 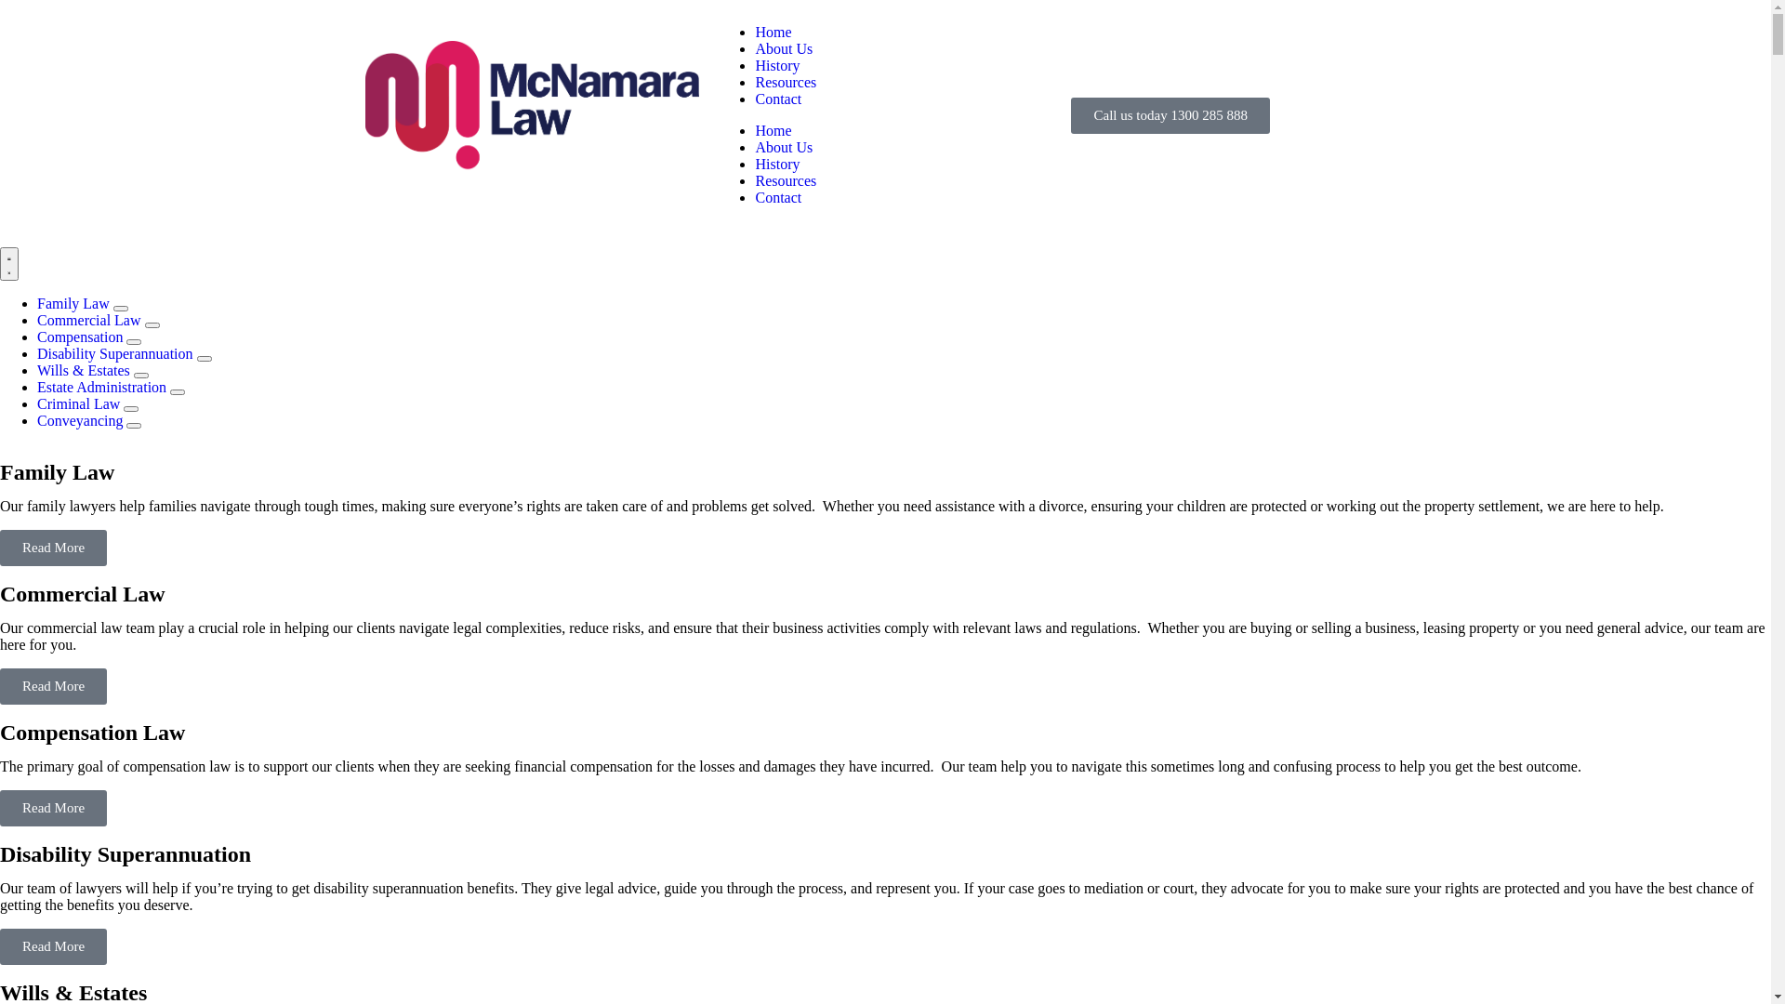 I want to click on Resources, so click(x=786, y=82).